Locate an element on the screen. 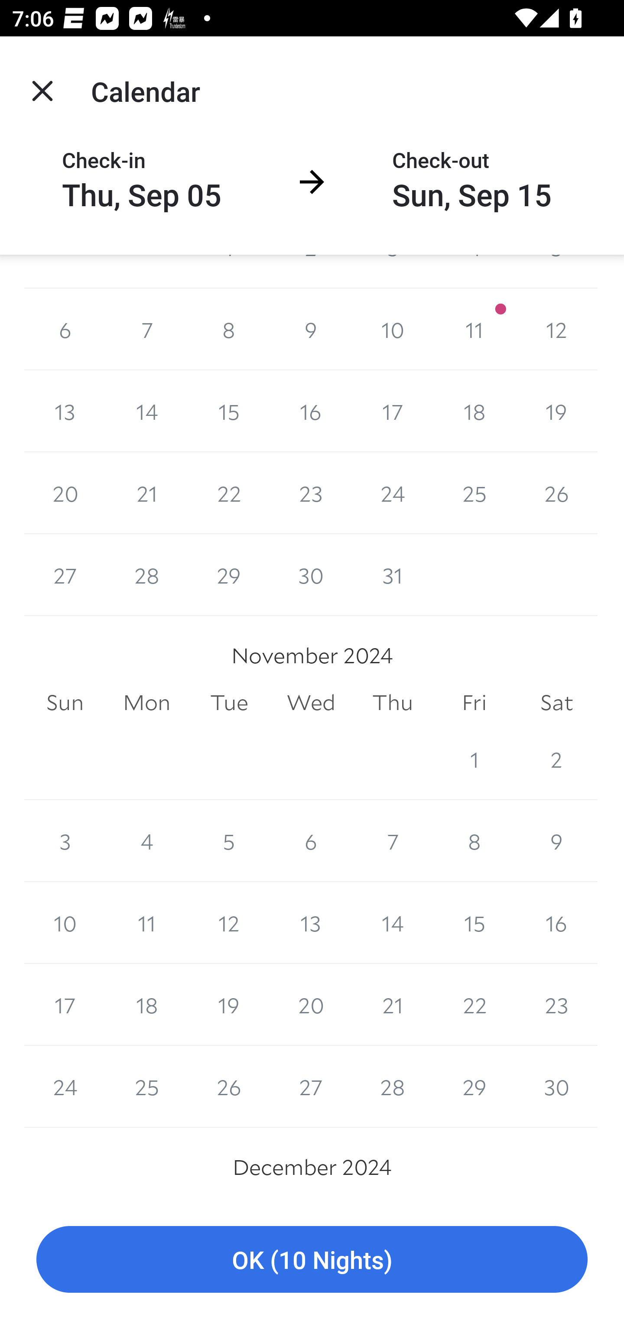  19 19 October 2024 is located at coordinates (556, 411).